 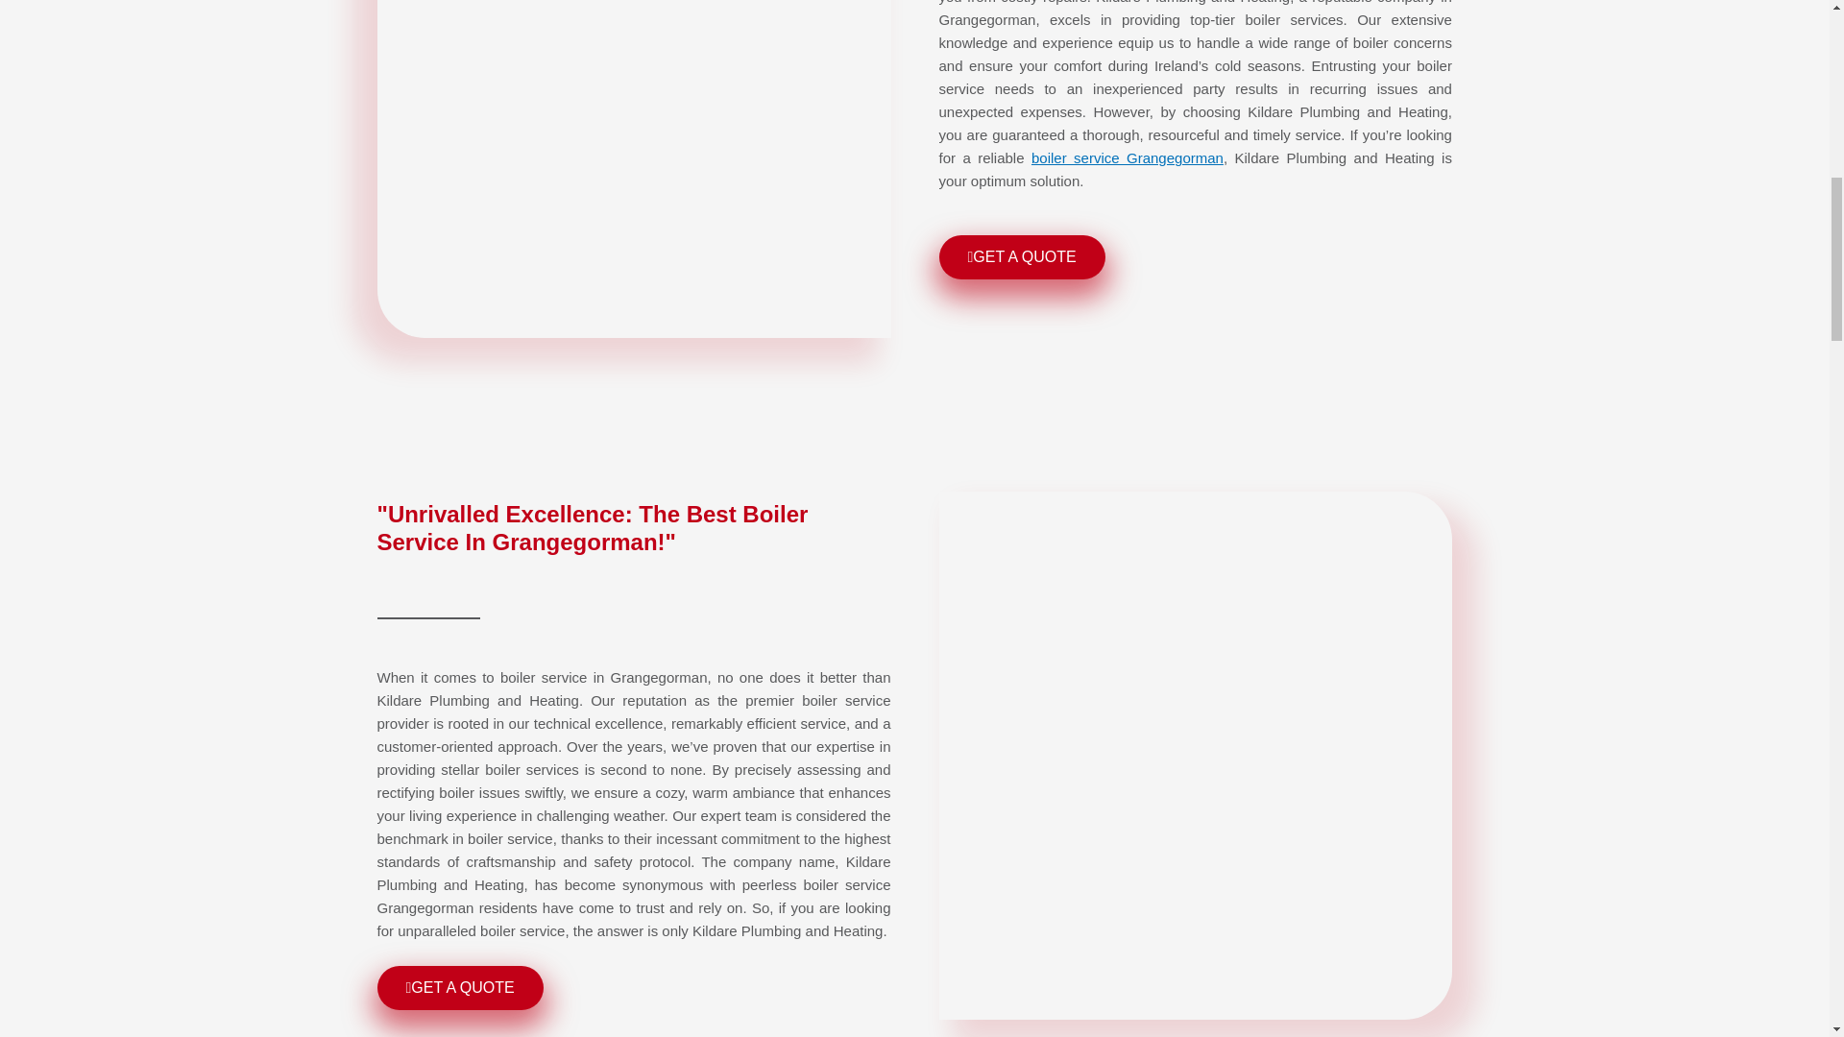 I want to click on GET A QUOTE, so click(x=1022, y=257).